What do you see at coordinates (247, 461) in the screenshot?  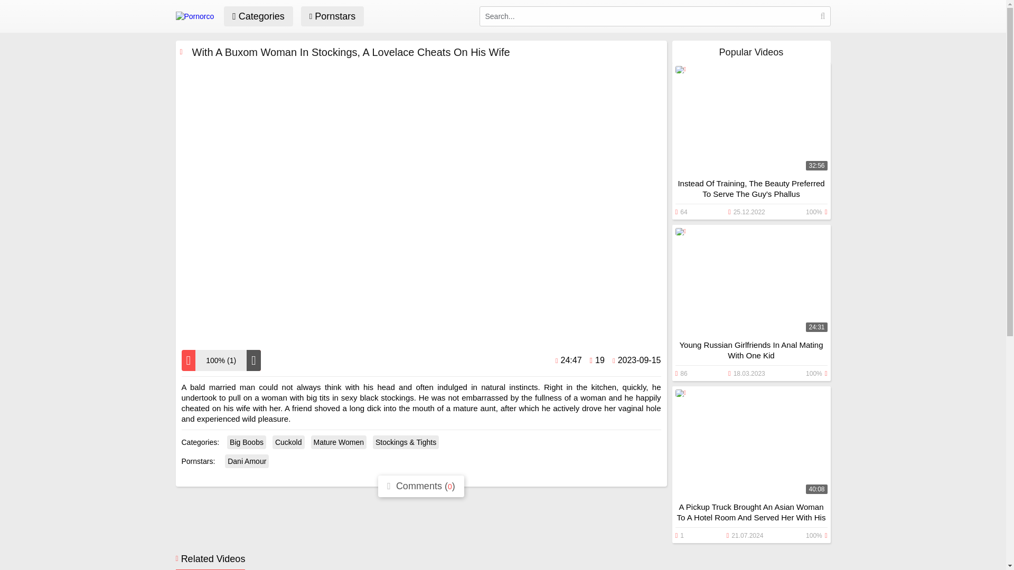 I see `Dani Amour` at bounding box center [247, 461].